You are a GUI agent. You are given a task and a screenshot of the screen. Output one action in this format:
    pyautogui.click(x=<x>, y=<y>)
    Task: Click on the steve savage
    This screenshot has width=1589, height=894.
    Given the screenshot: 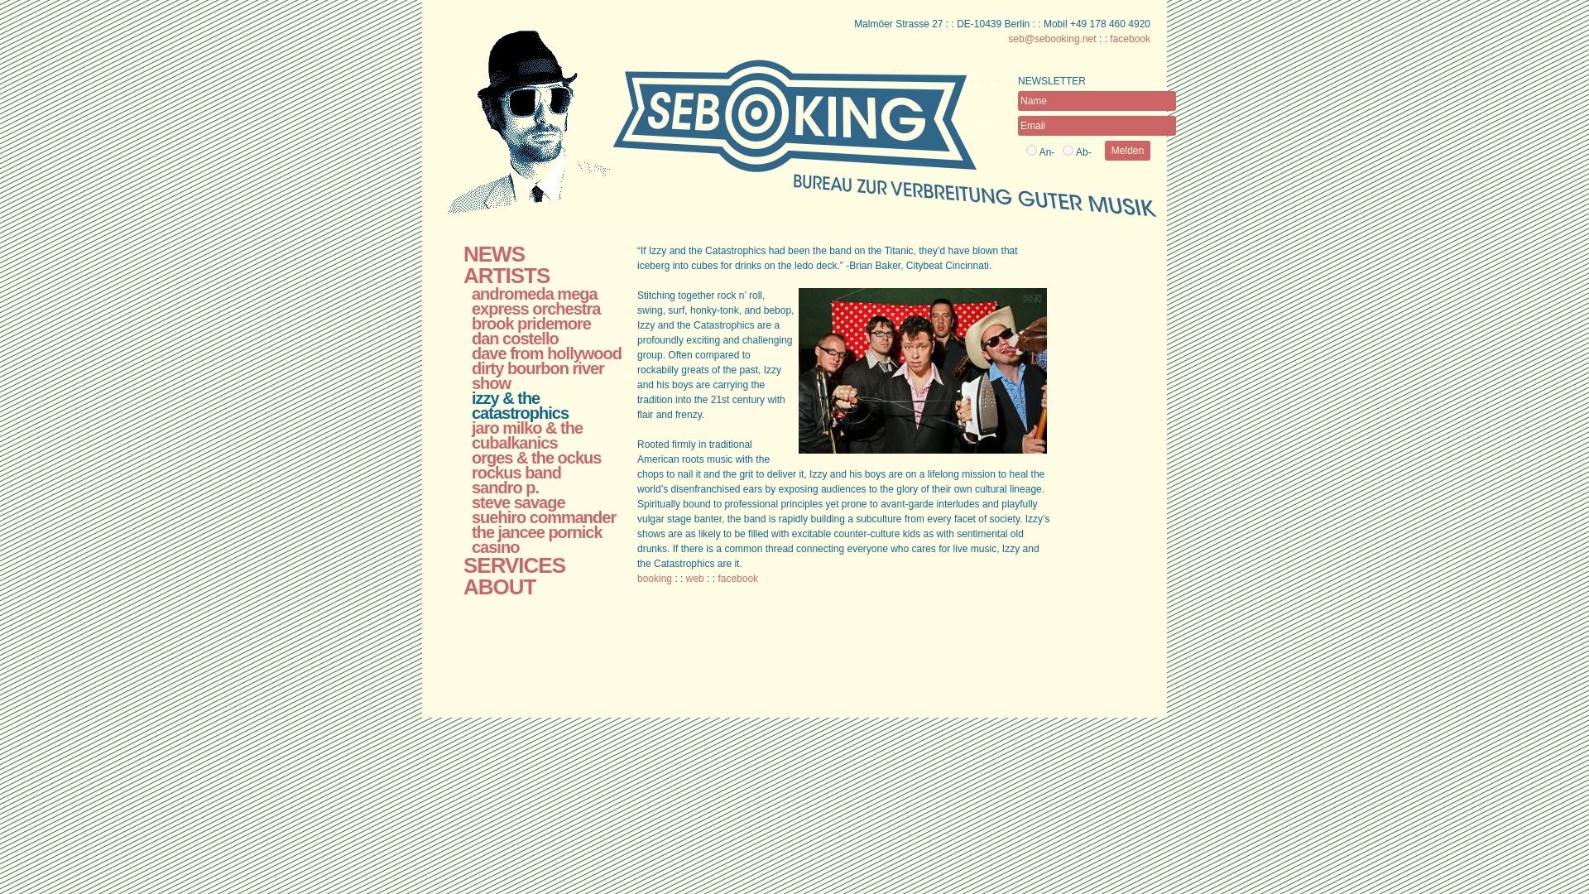 What is the action you would take?
    pyautogui.click(x=518, y=502)
    